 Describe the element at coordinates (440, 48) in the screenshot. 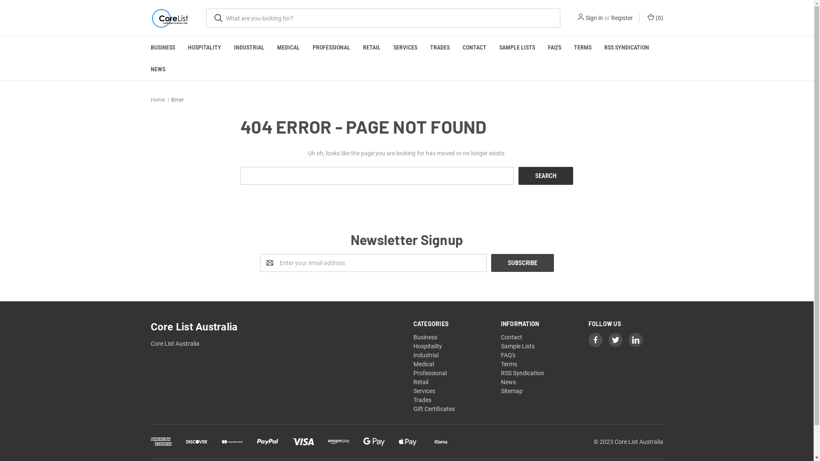

I see `TRADES` at that location.